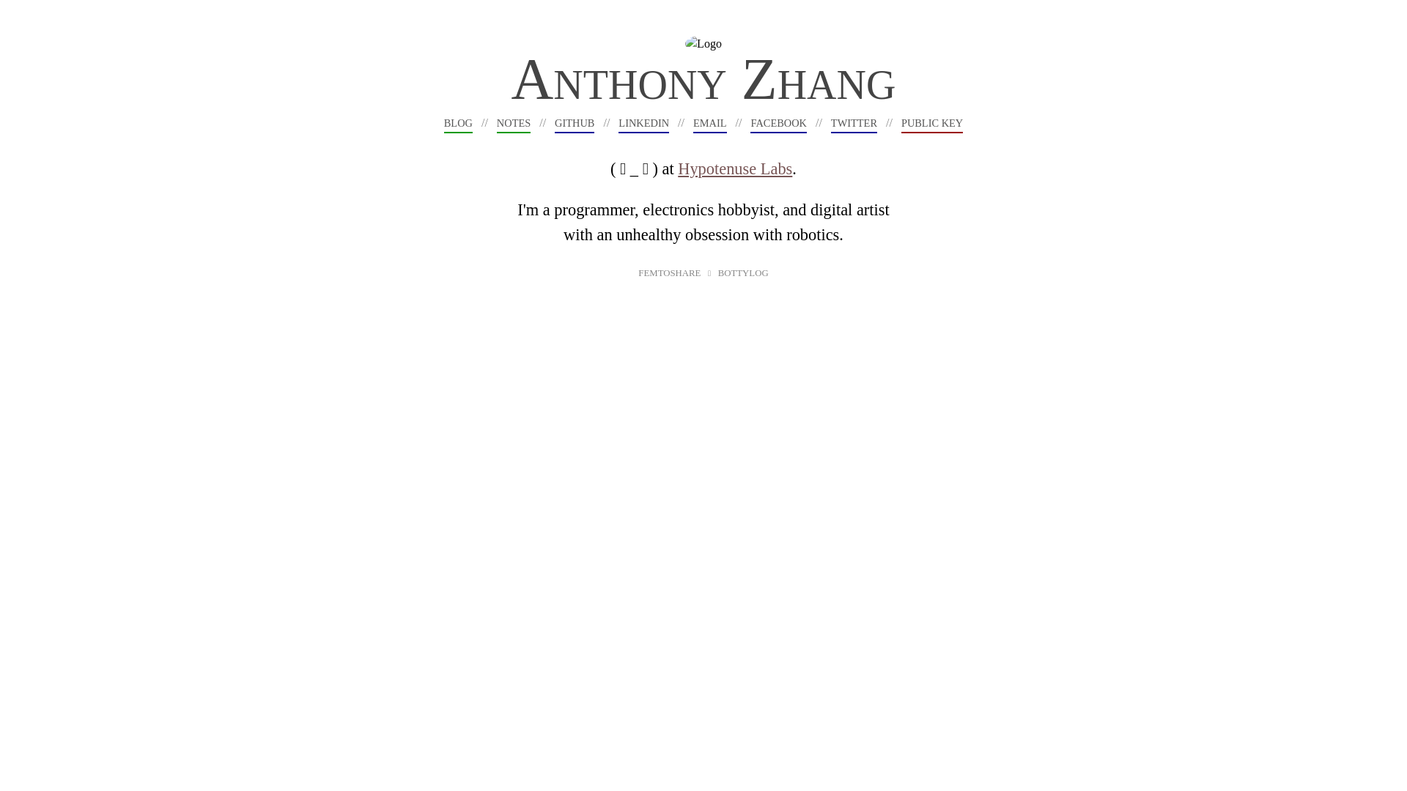 The height and width of the screenshot is (791, 1407). Describe the element at coordinates (643, 122) in the screenshot. I see `LINKEDIN` at that location.